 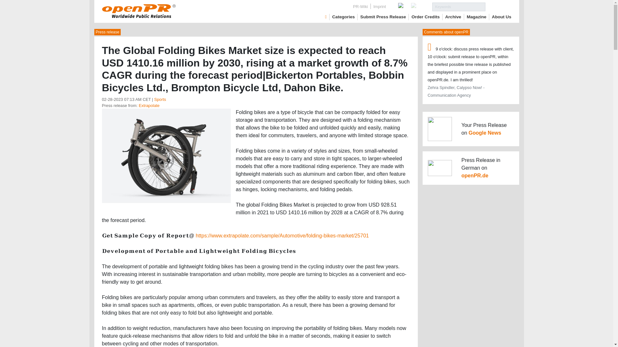 What do you see at coordinates (380, 6) in the screenshot?
I see `Imprint` at bounding box center [380, 6].